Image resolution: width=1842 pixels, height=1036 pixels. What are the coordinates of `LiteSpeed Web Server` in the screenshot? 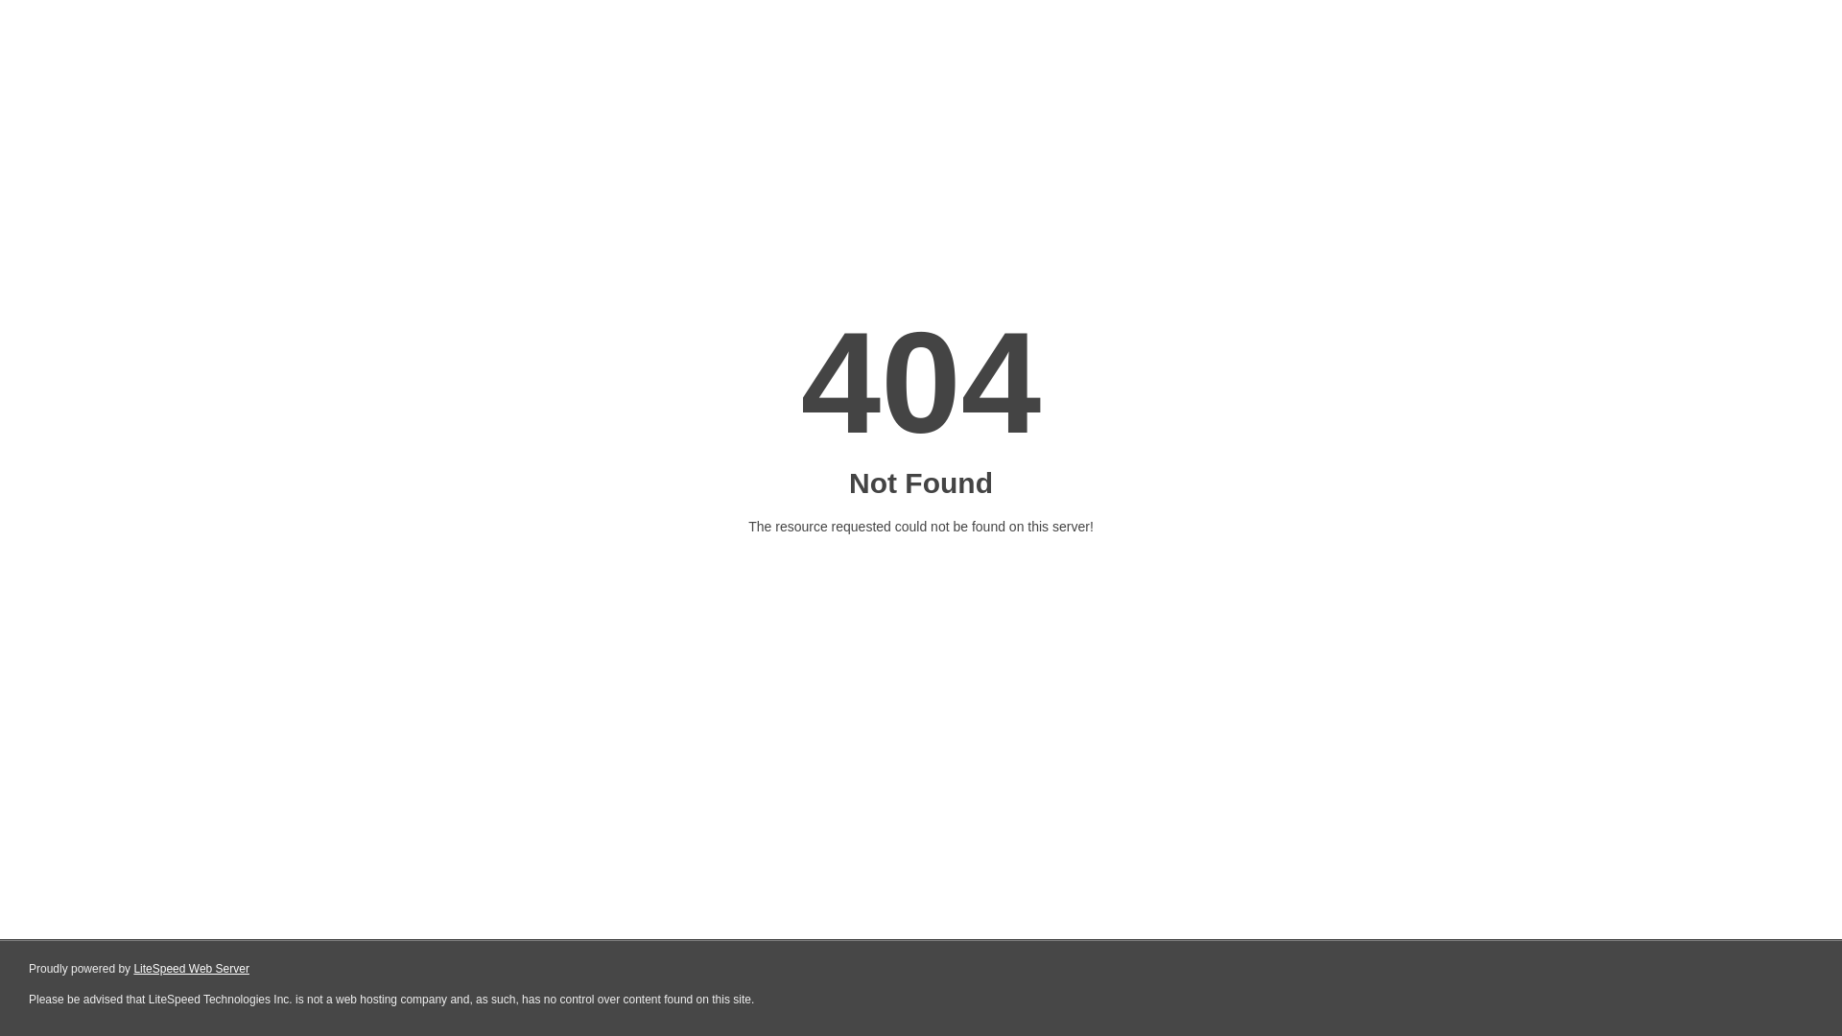 It's located at (192, 969).